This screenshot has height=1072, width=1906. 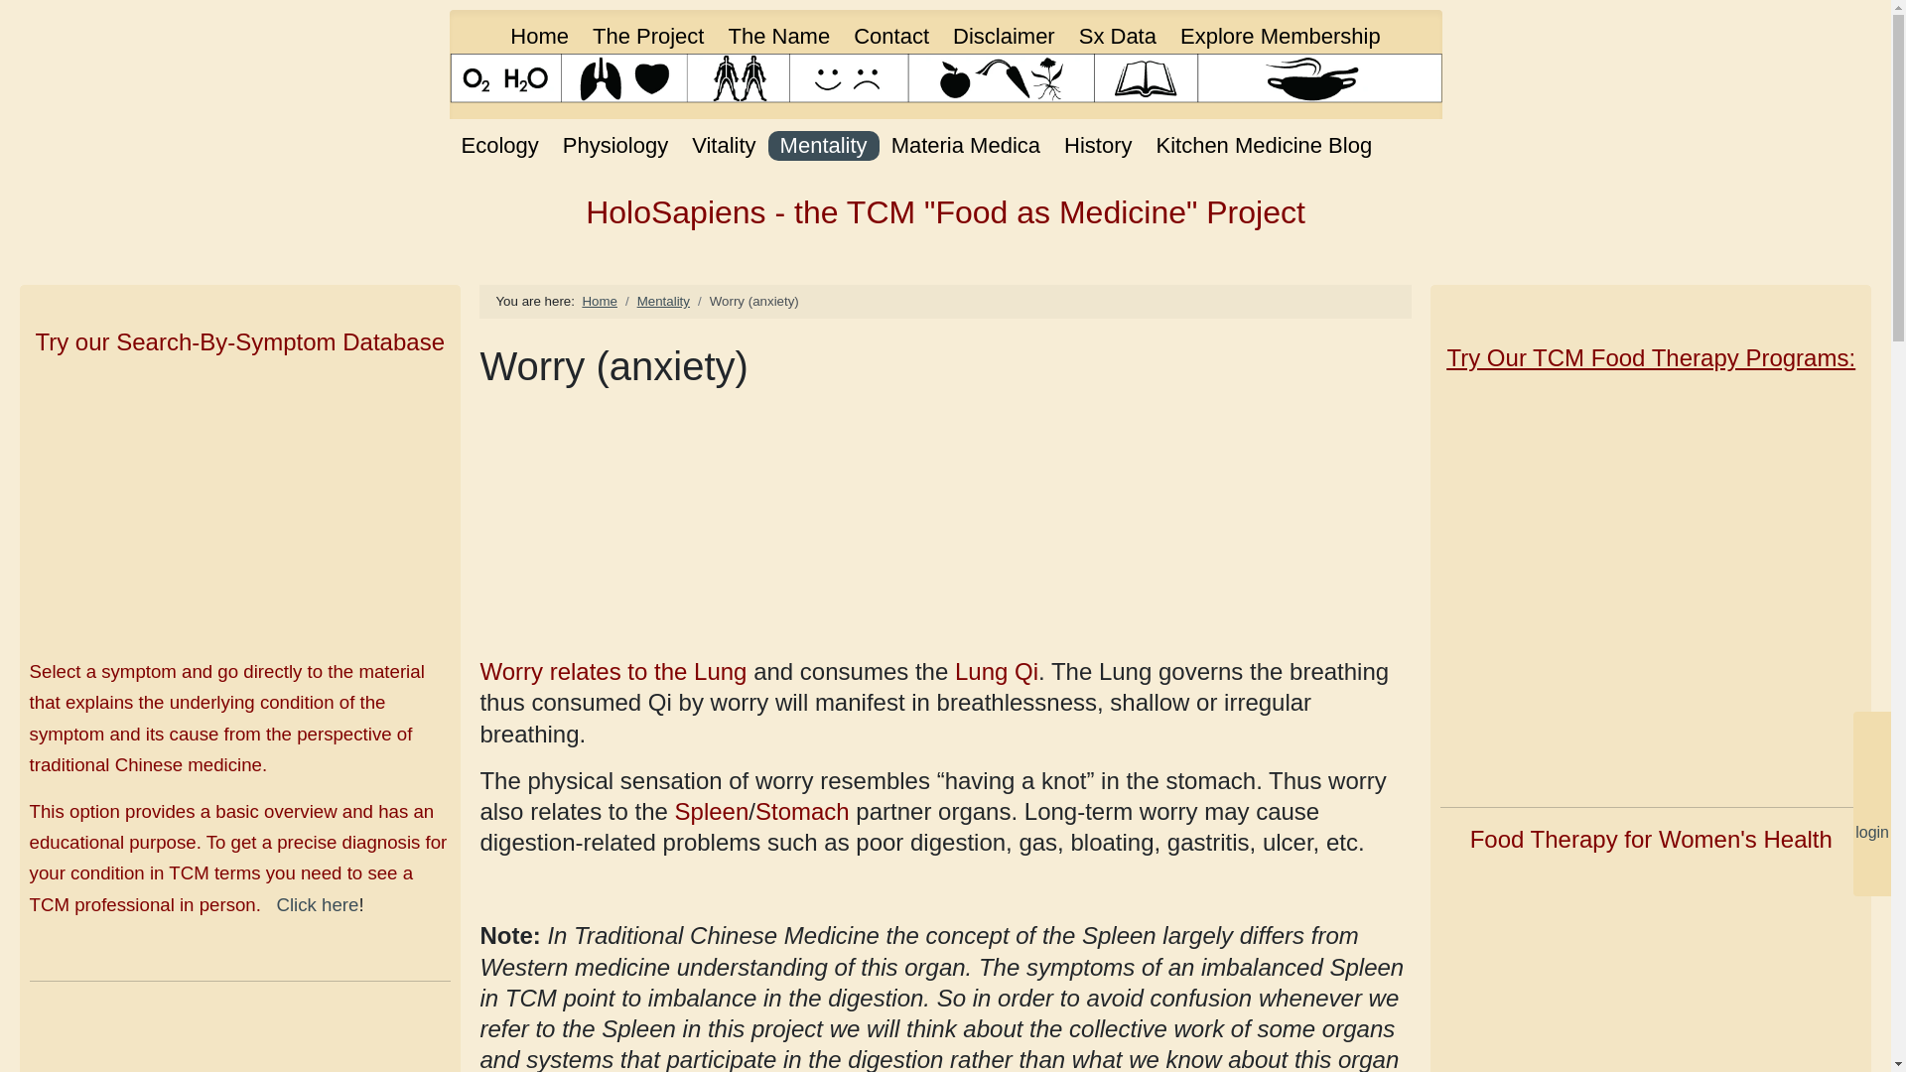 I want to click on Home, so click(x=539, y=36).